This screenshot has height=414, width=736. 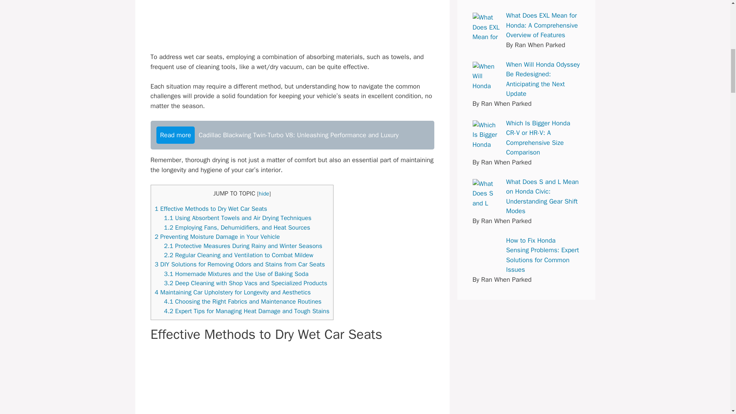 I want to click on 2.2 Regular Cleaning and Ventilation to Combat Mildew, so click(x=238, y=255).